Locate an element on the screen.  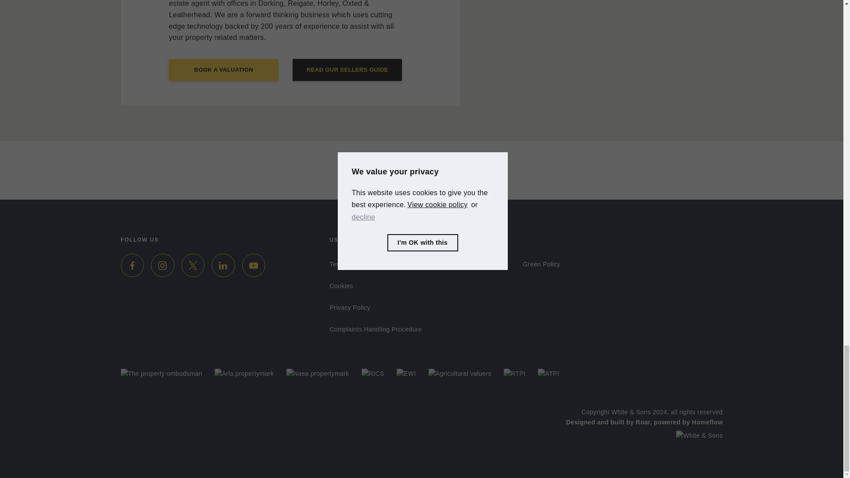
READ OUR SELLERS GUIDE is located at coordinates (347, 69).